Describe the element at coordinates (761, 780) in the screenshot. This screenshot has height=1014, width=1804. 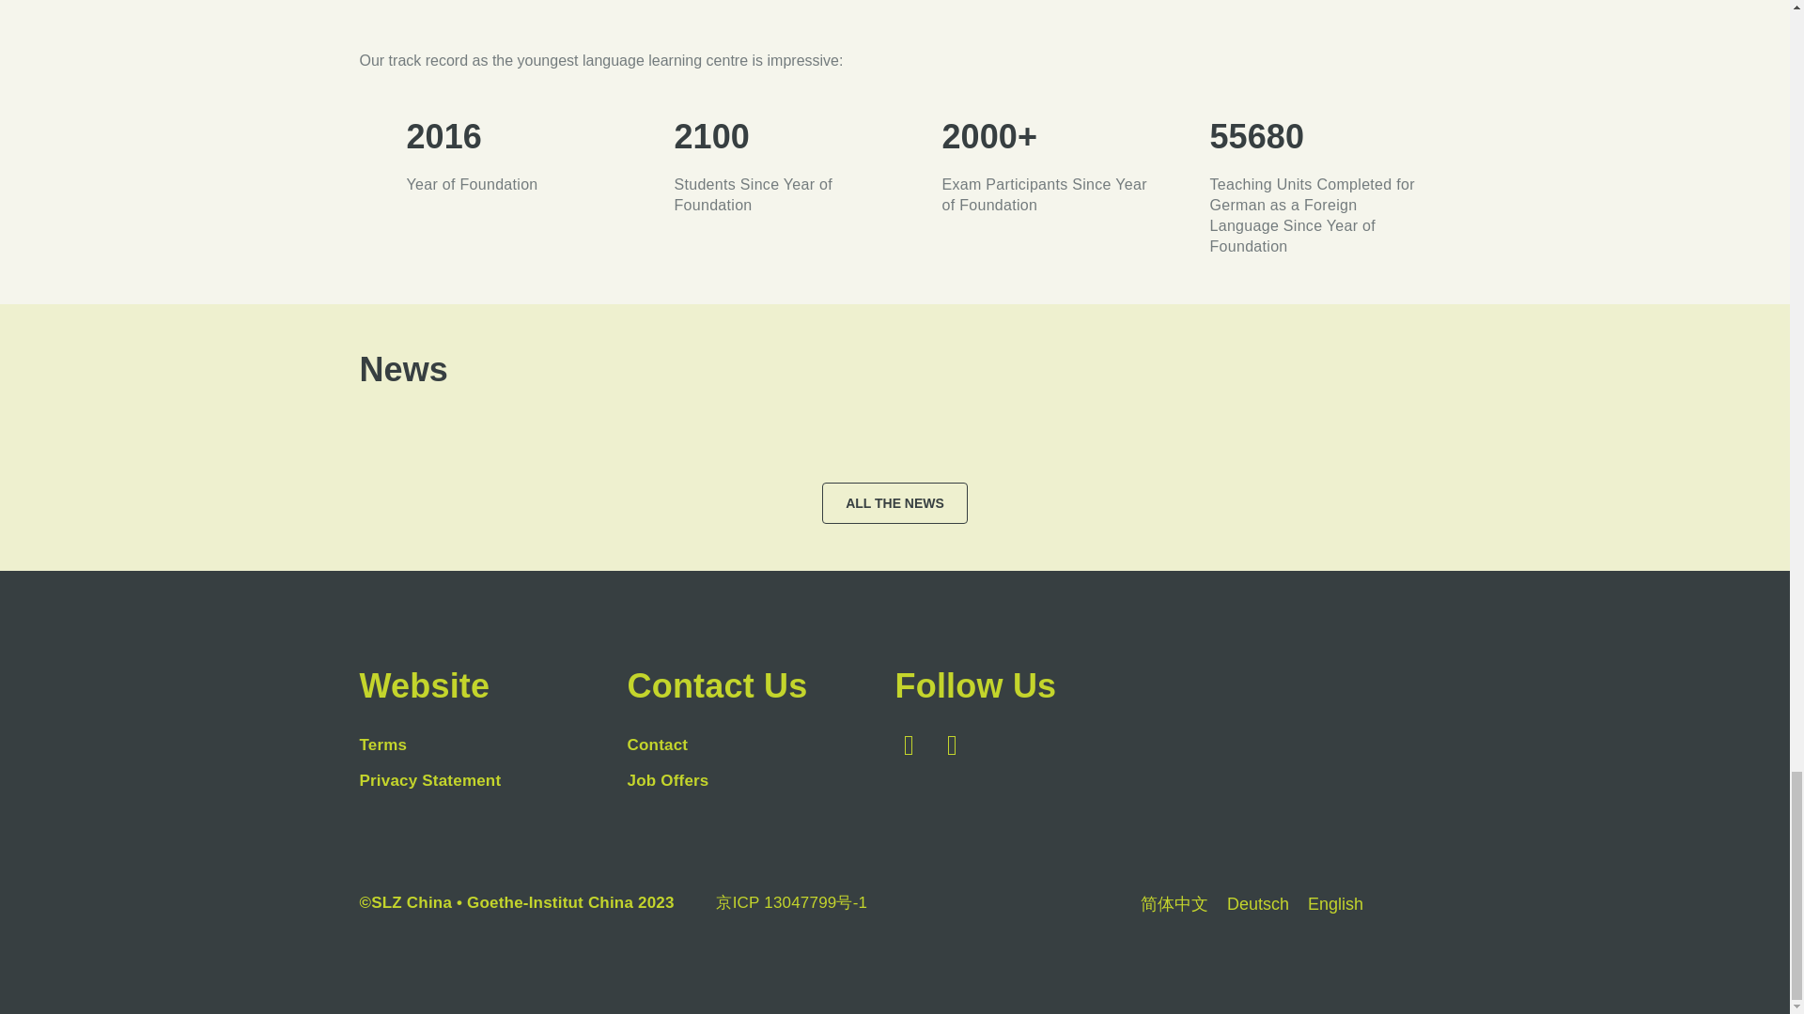
I see `Job Offers` at that location.